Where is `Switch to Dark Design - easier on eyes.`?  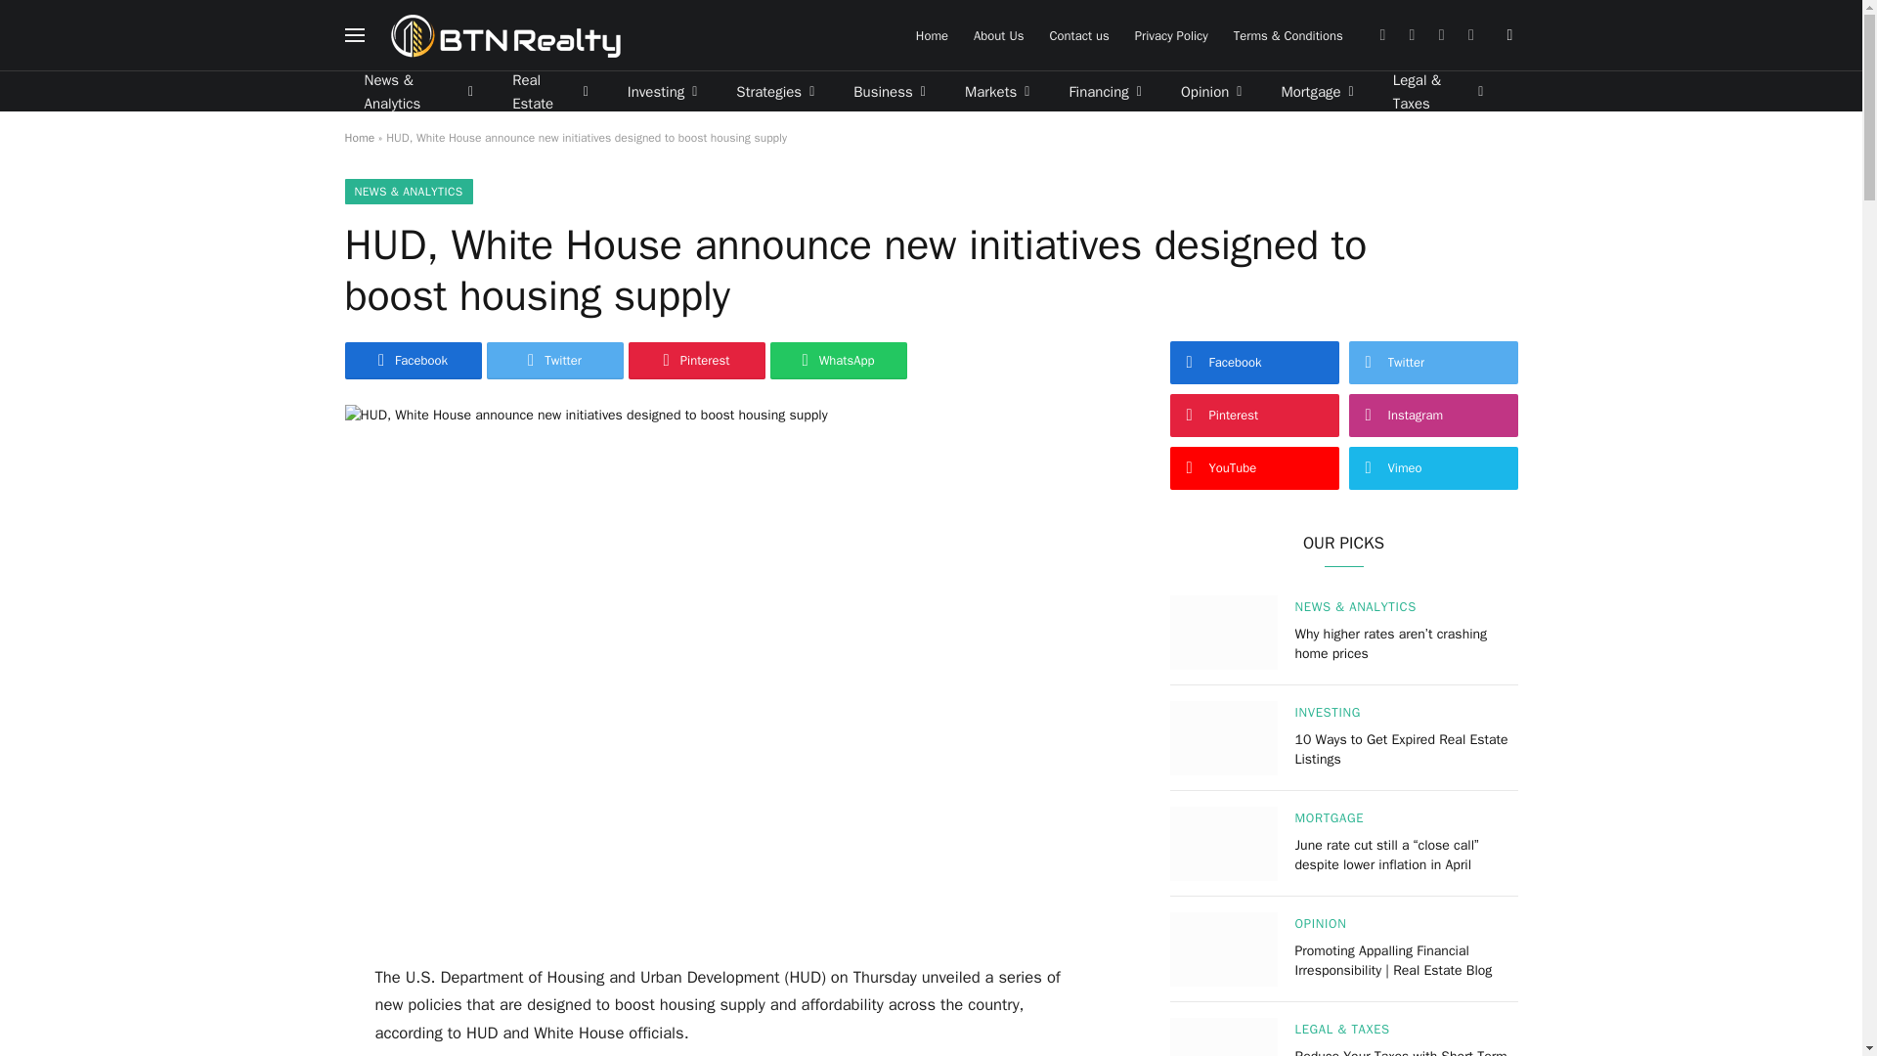 Switch to Dark Design - easier on eyes. is located at coordinates (1507, 35).